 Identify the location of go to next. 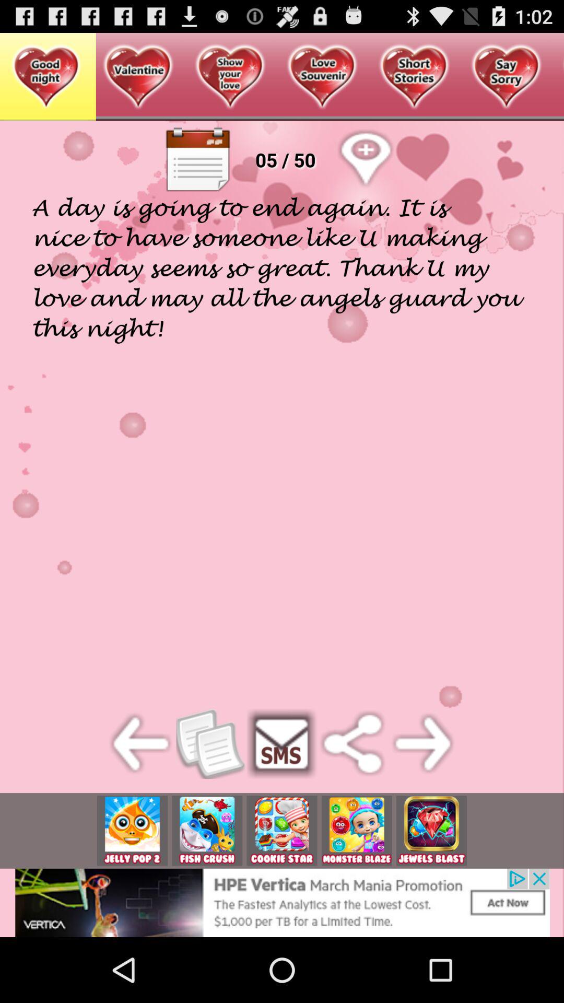
(423, 744).